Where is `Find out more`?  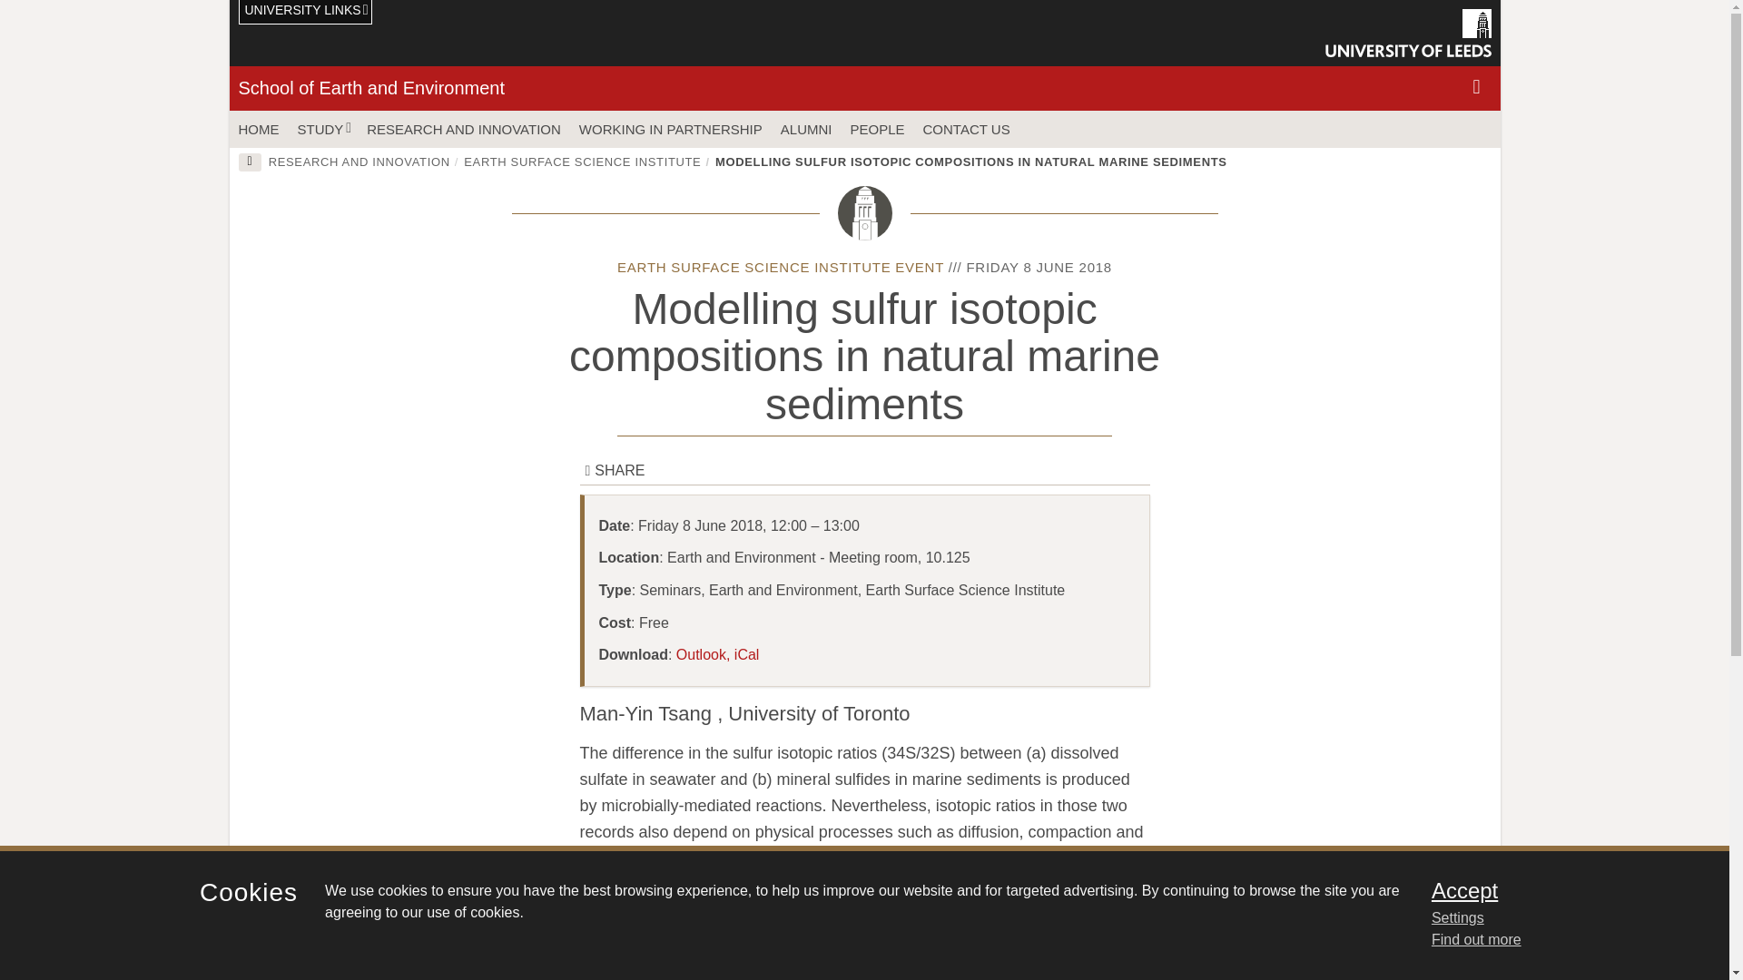
Find out more is located at coordinates (1476, 940).